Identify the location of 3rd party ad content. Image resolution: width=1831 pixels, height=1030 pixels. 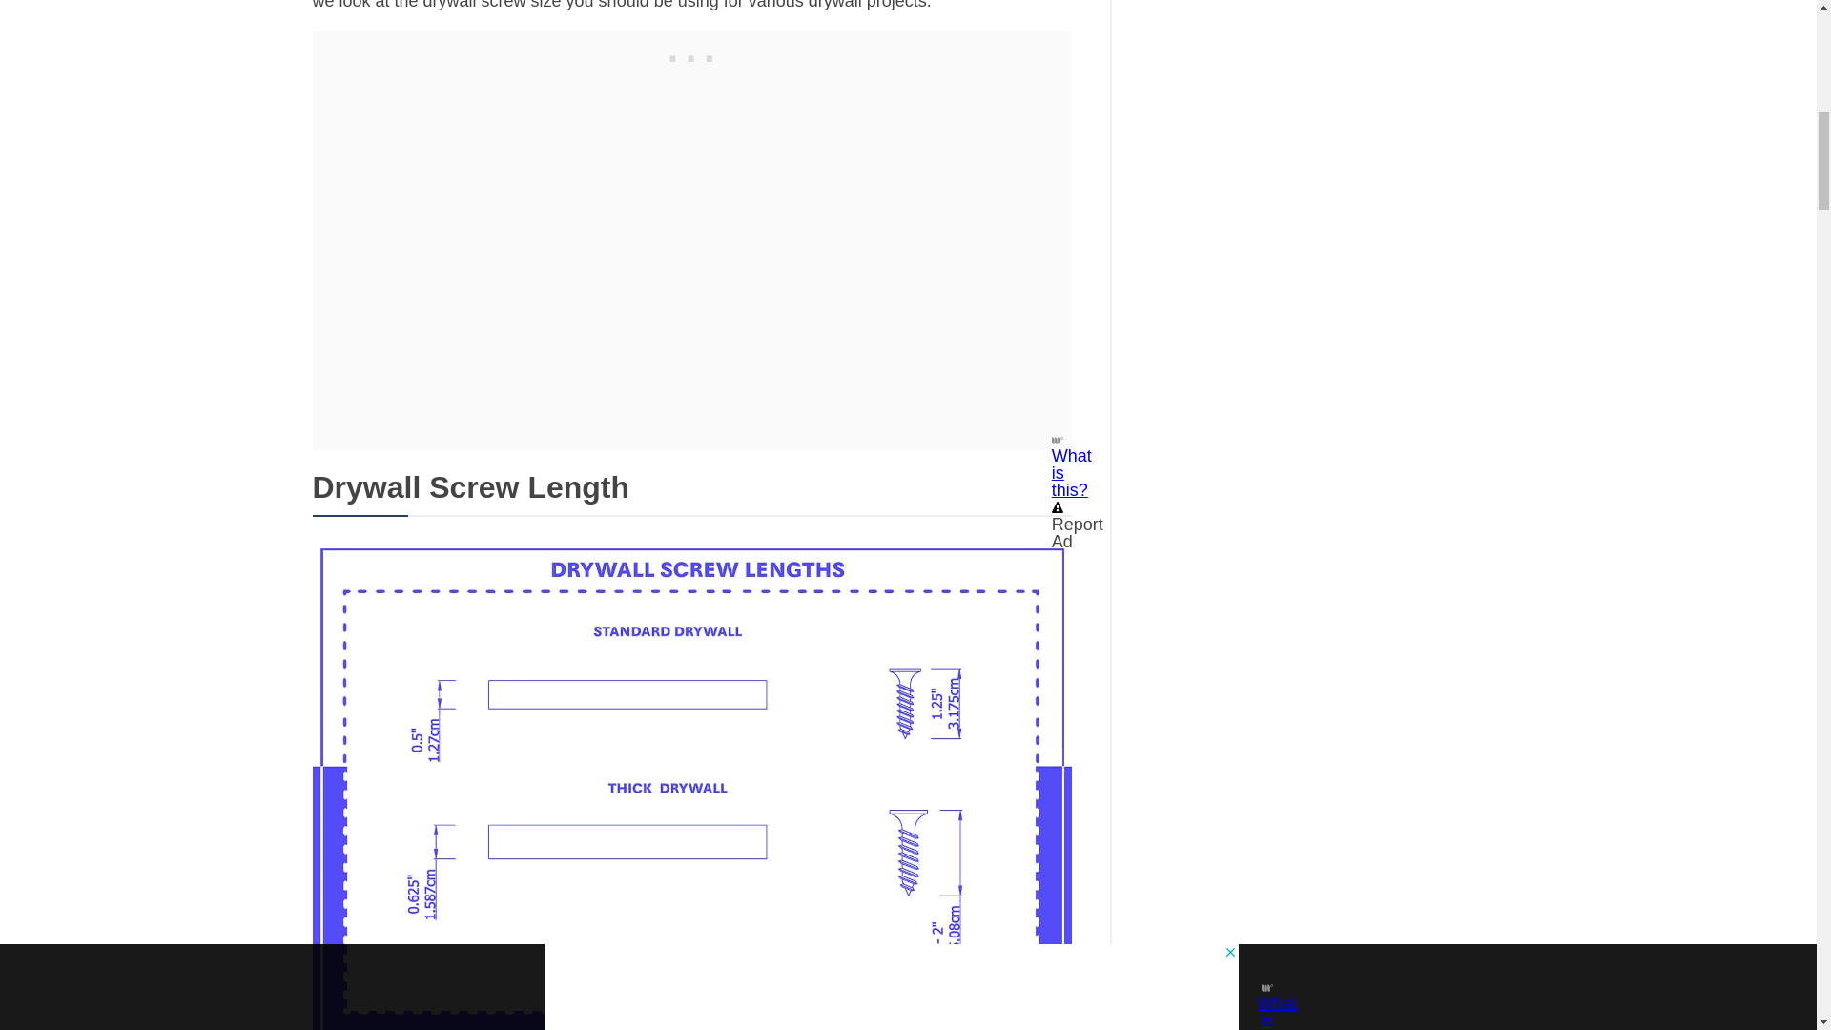
(692, 54).